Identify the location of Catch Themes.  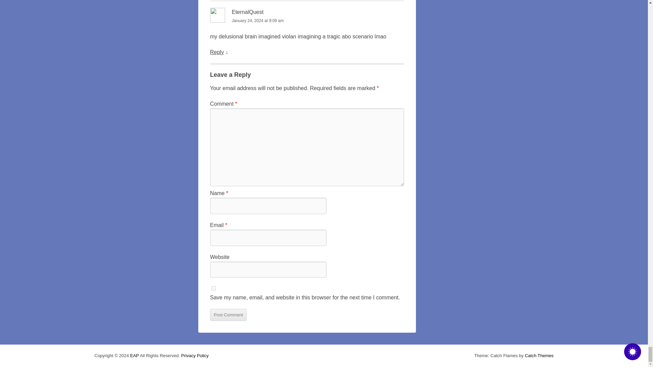
(539, 355).